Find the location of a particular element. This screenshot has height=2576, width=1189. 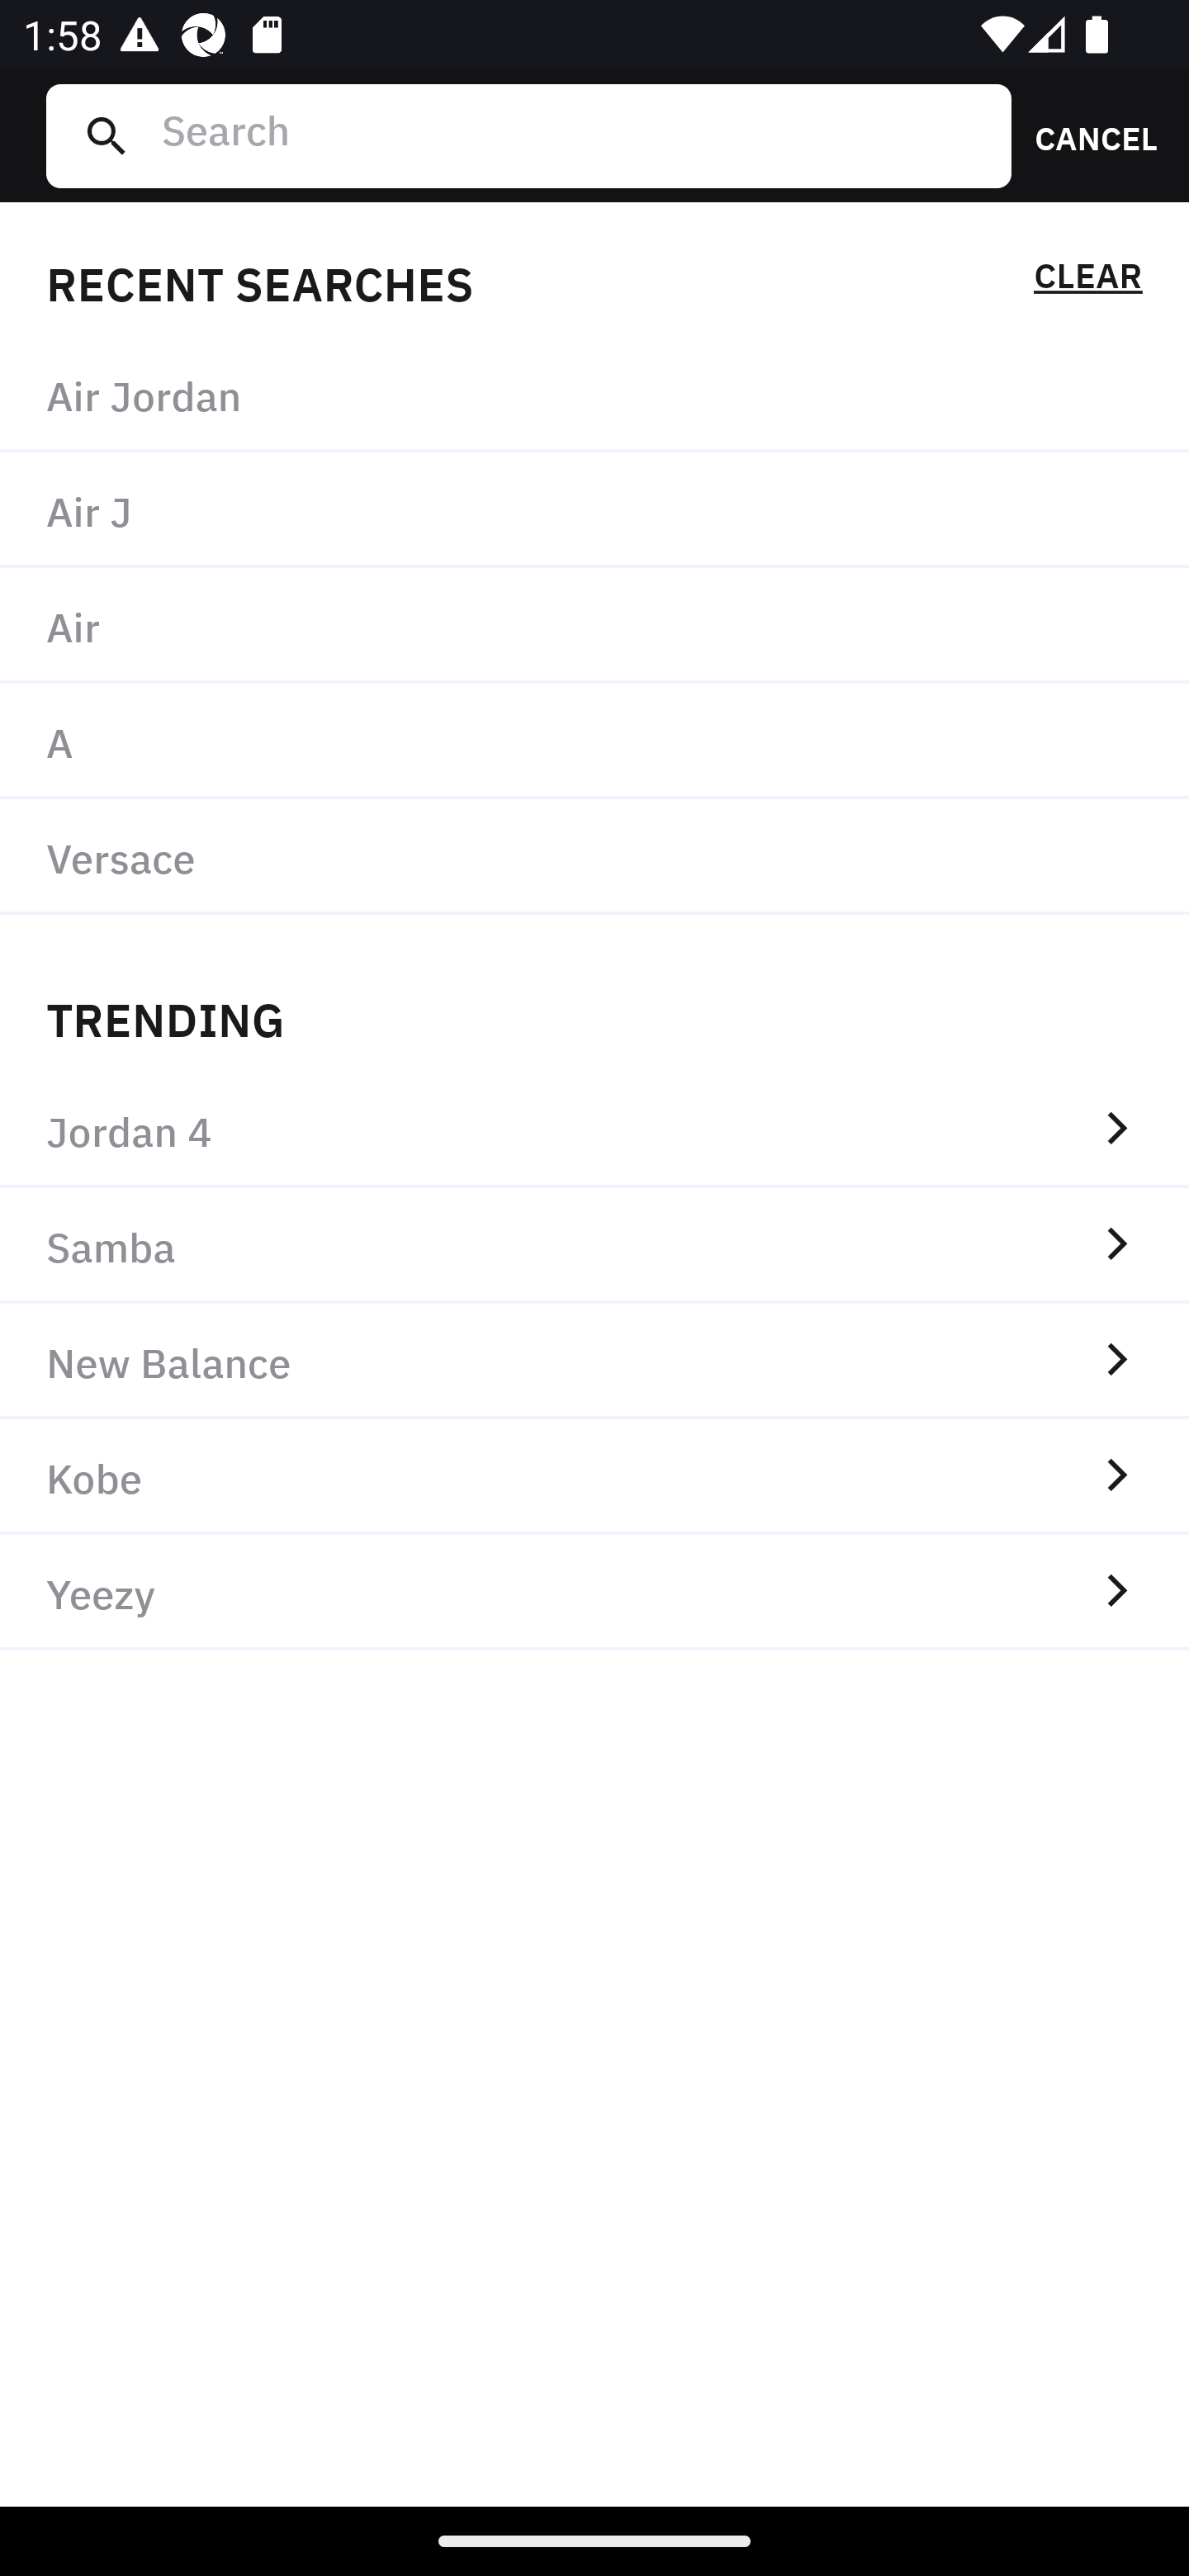

CANCEL is located at coordinates (1085, 135).